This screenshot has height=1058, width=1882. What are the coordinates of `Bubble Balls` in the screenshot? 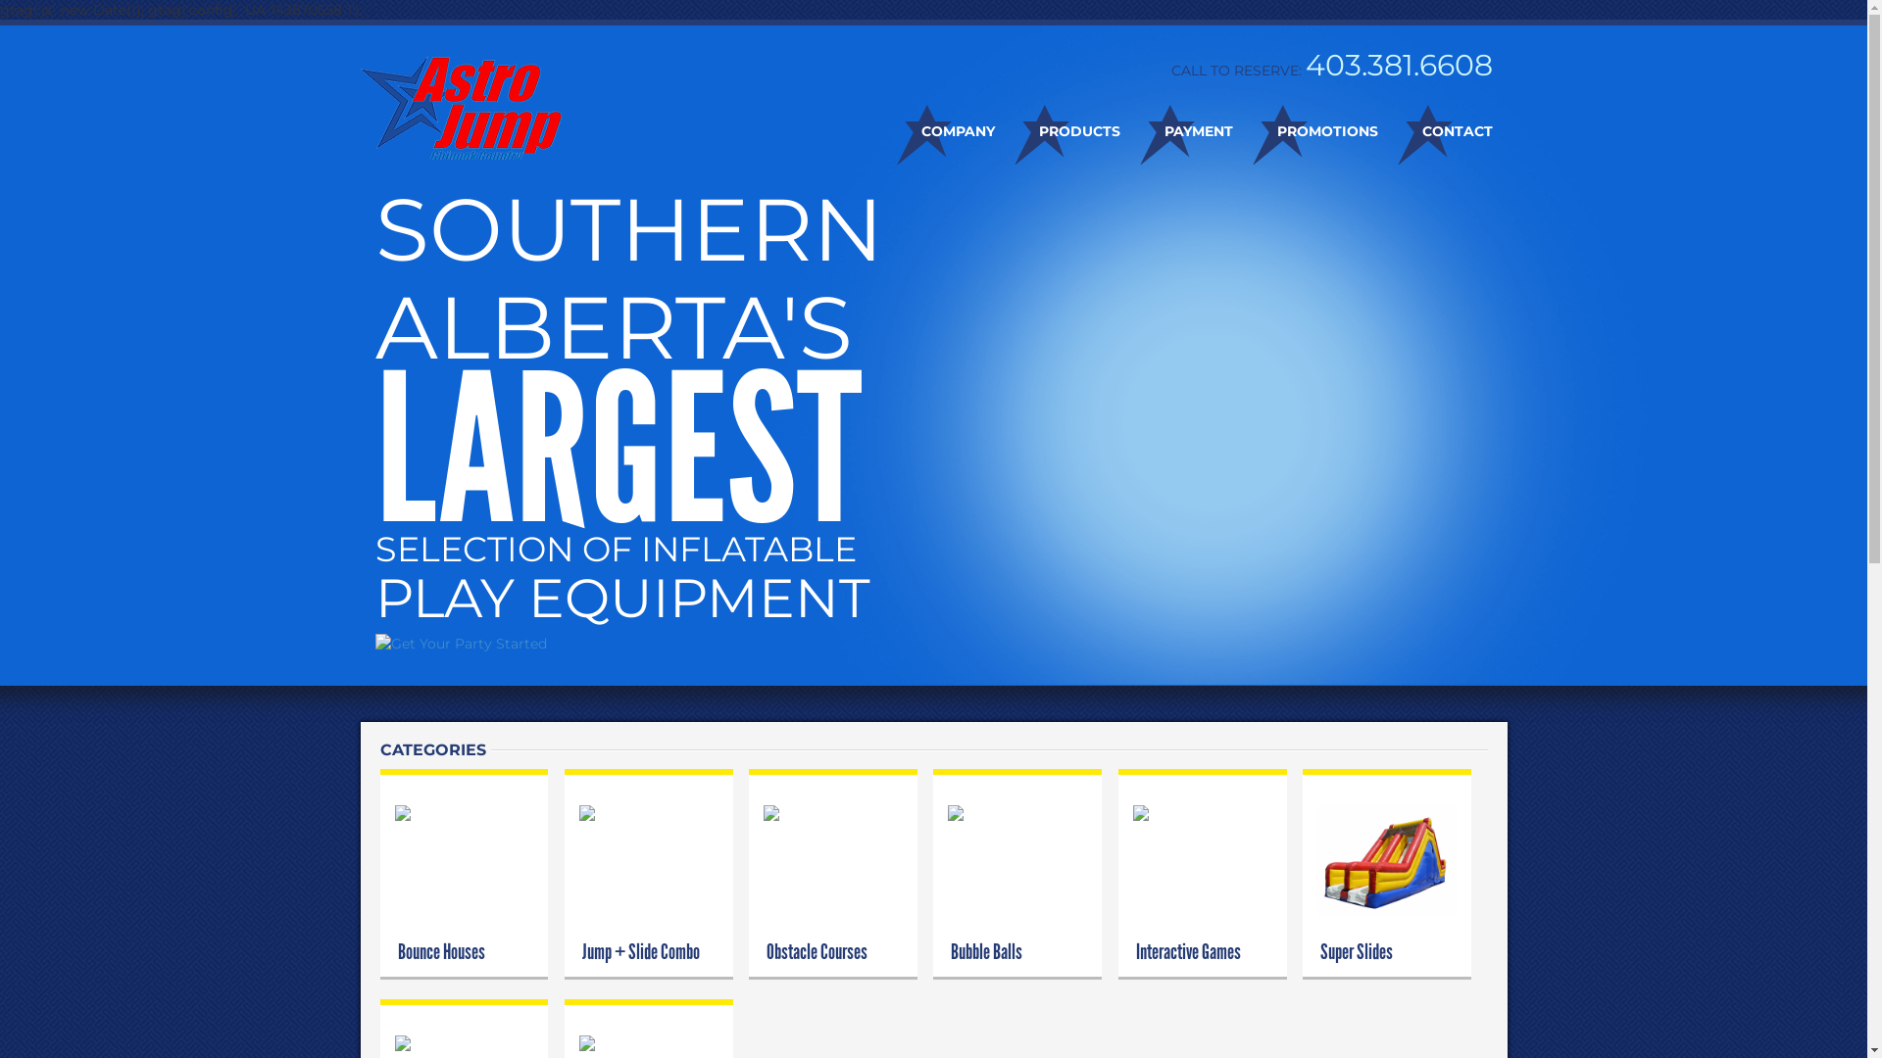 It's located at (1017, 813).